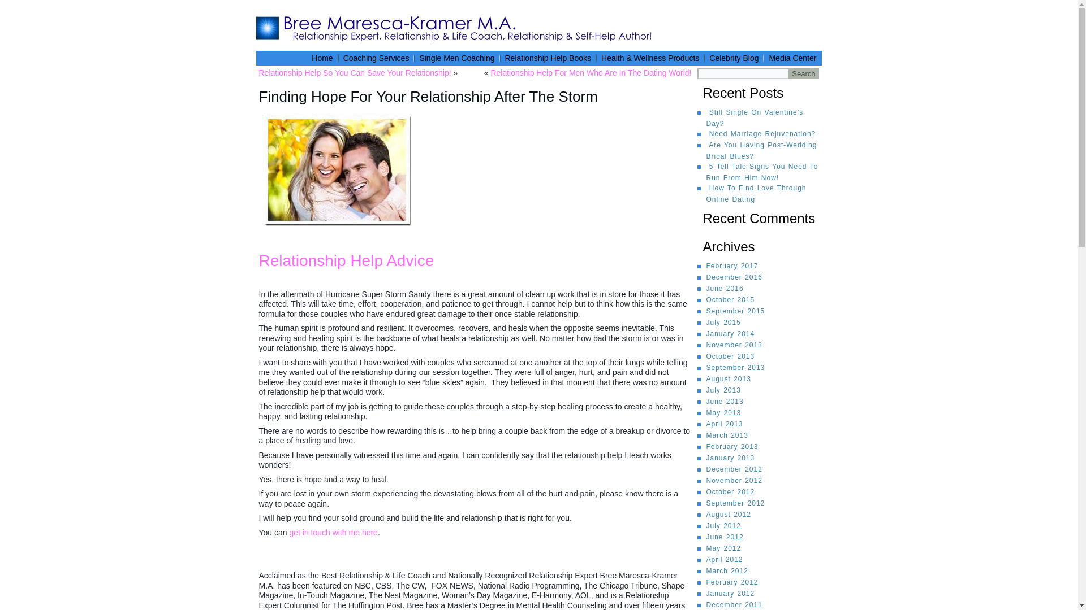  What do you see at coordinates (724, 402) in the screenshot?
I see `June 2013` at bounding box center [724, 402].